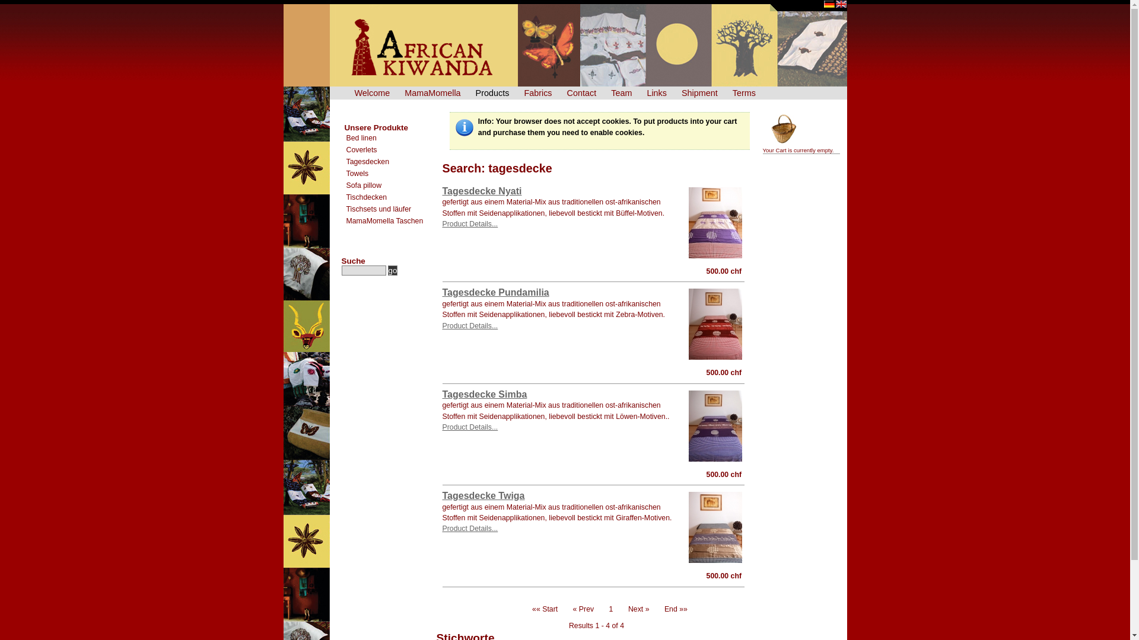 This screenshot has height=640, width=1139. I want to click on Tagesdecke Twiga, so click(484, 495).